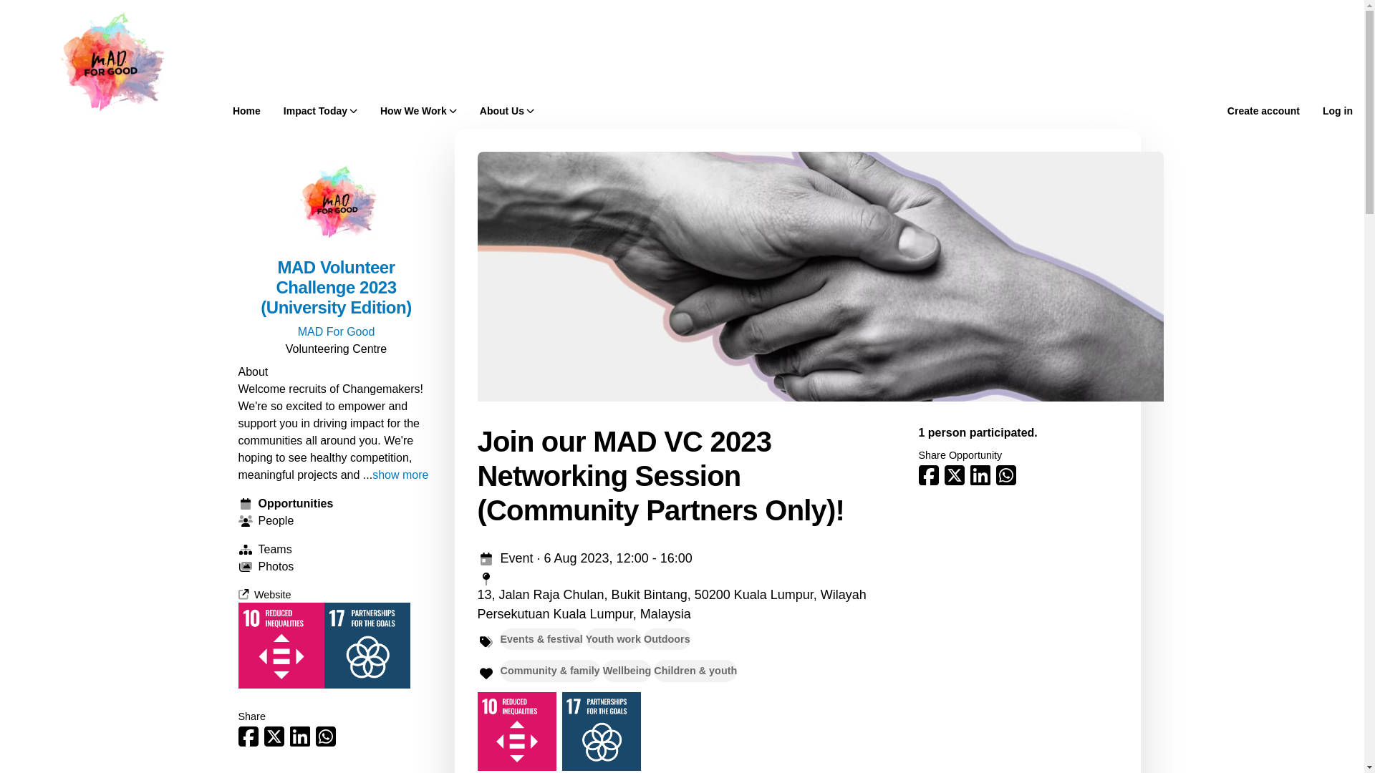  I want to click on Log in, so click(1338, 110).